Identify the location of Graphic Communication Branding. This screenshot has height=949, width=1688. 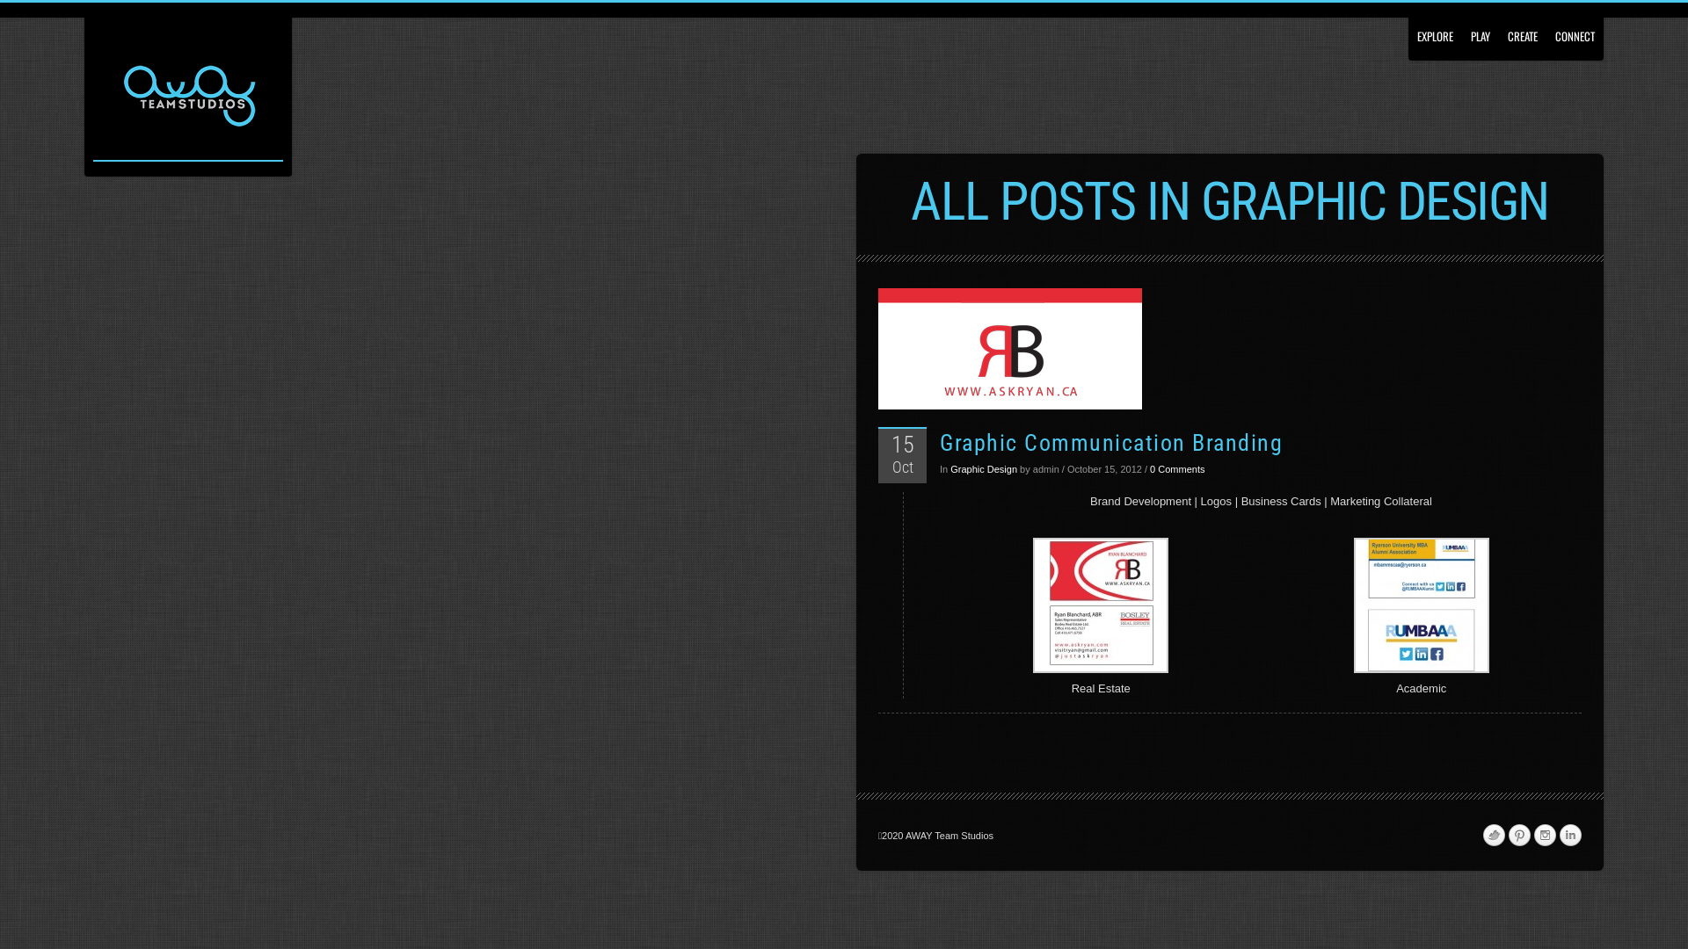
(1111, 443).